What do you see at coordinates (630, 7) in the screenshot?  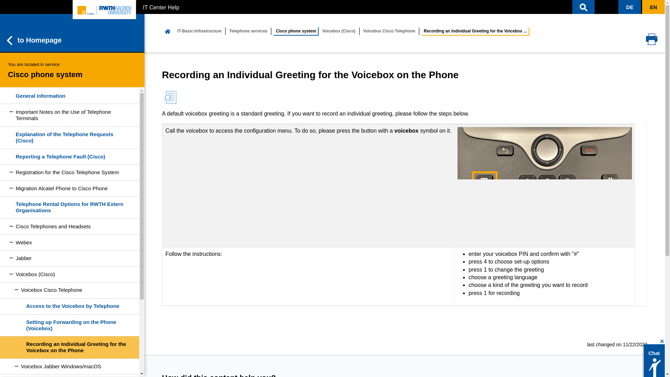 I see `DE` at bounding box center [630, 7].